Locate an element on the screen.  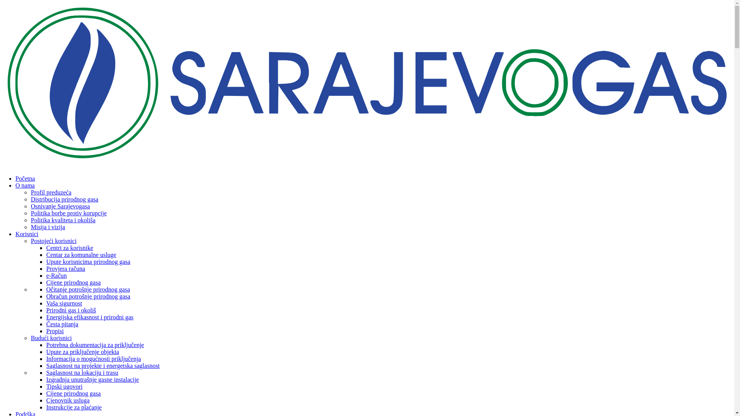
Propisi is located at coordinates (55, 331).